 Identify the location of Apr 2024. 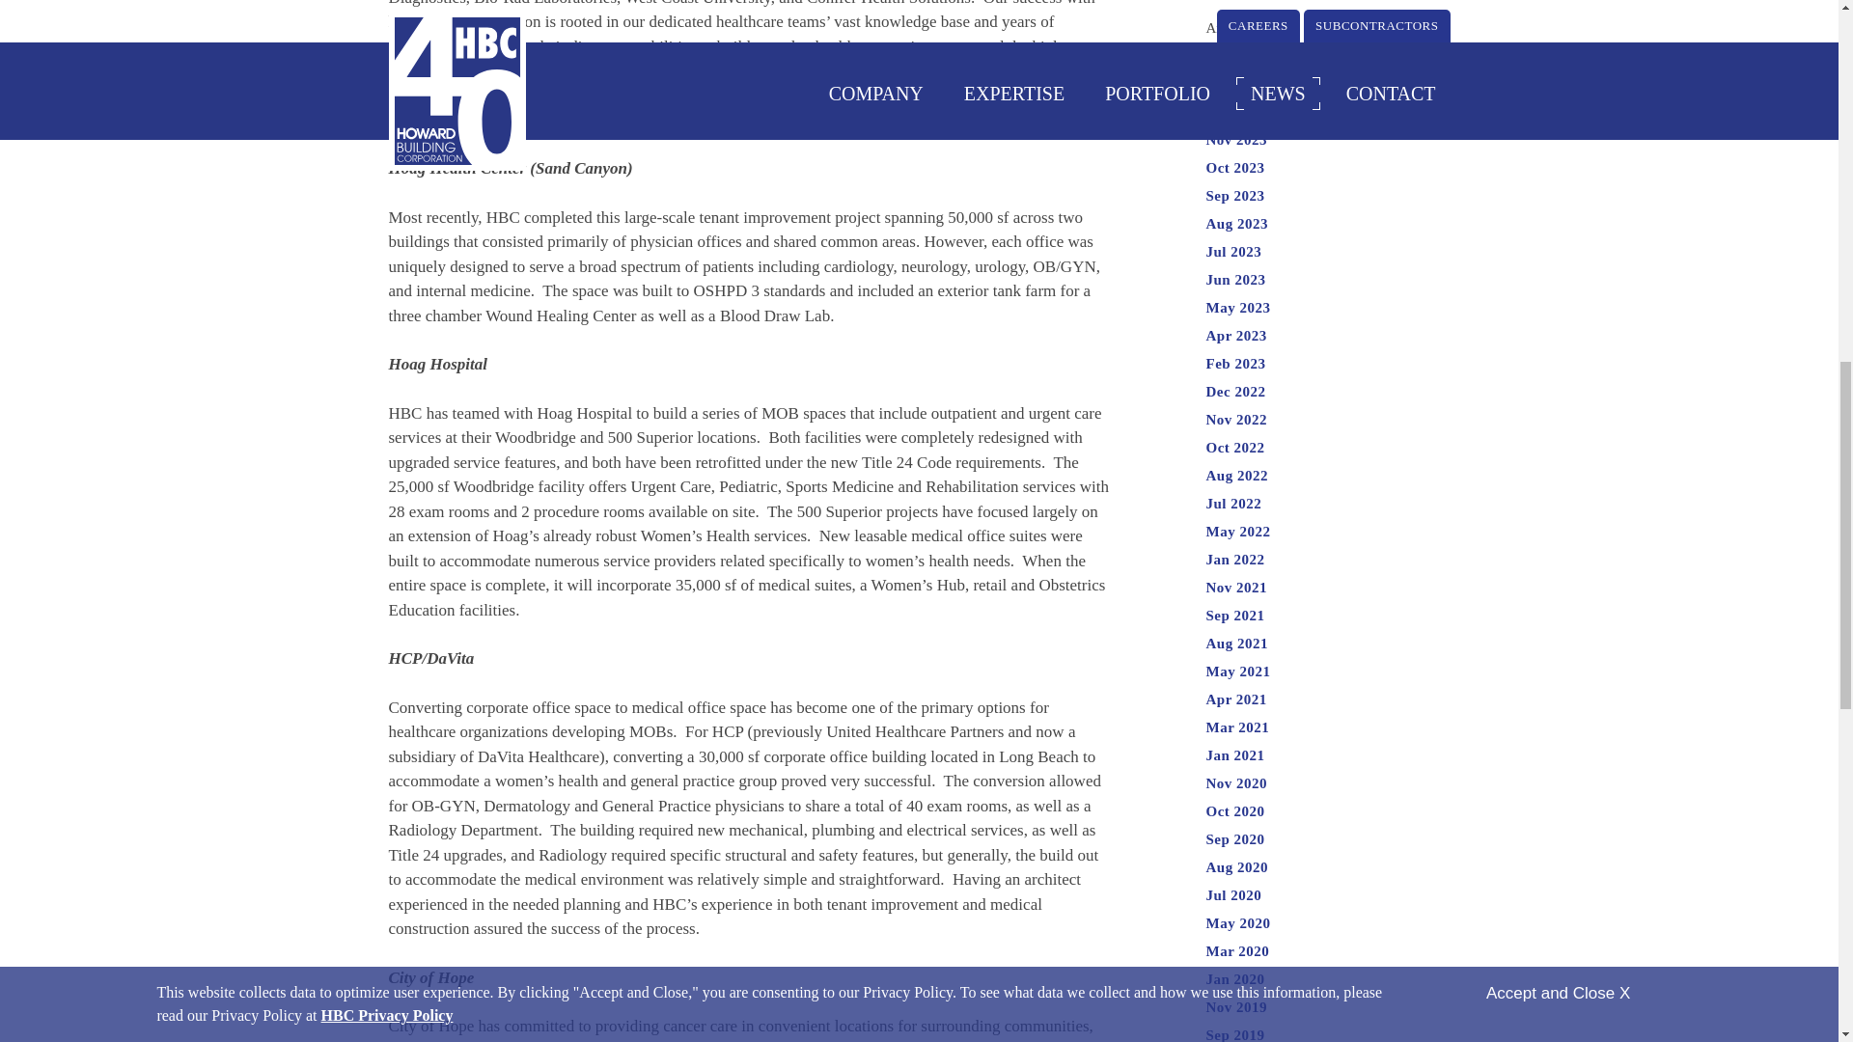
(1236, 55).